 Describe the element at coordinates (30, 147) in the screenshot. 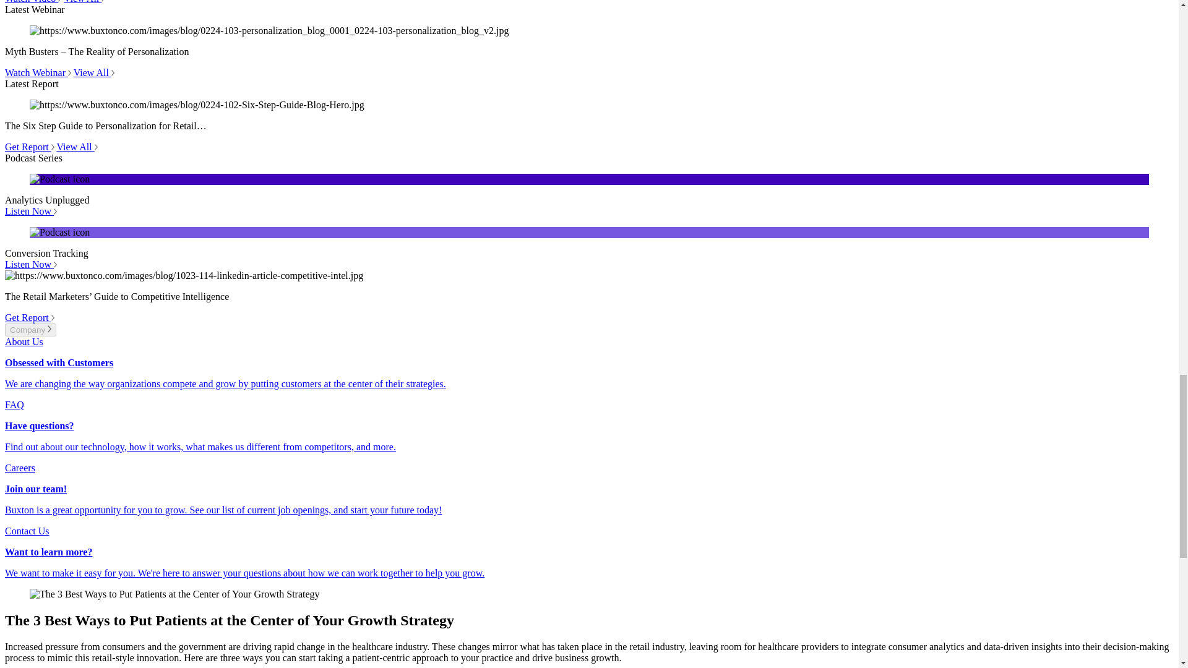

I see `Get Report` at that location.